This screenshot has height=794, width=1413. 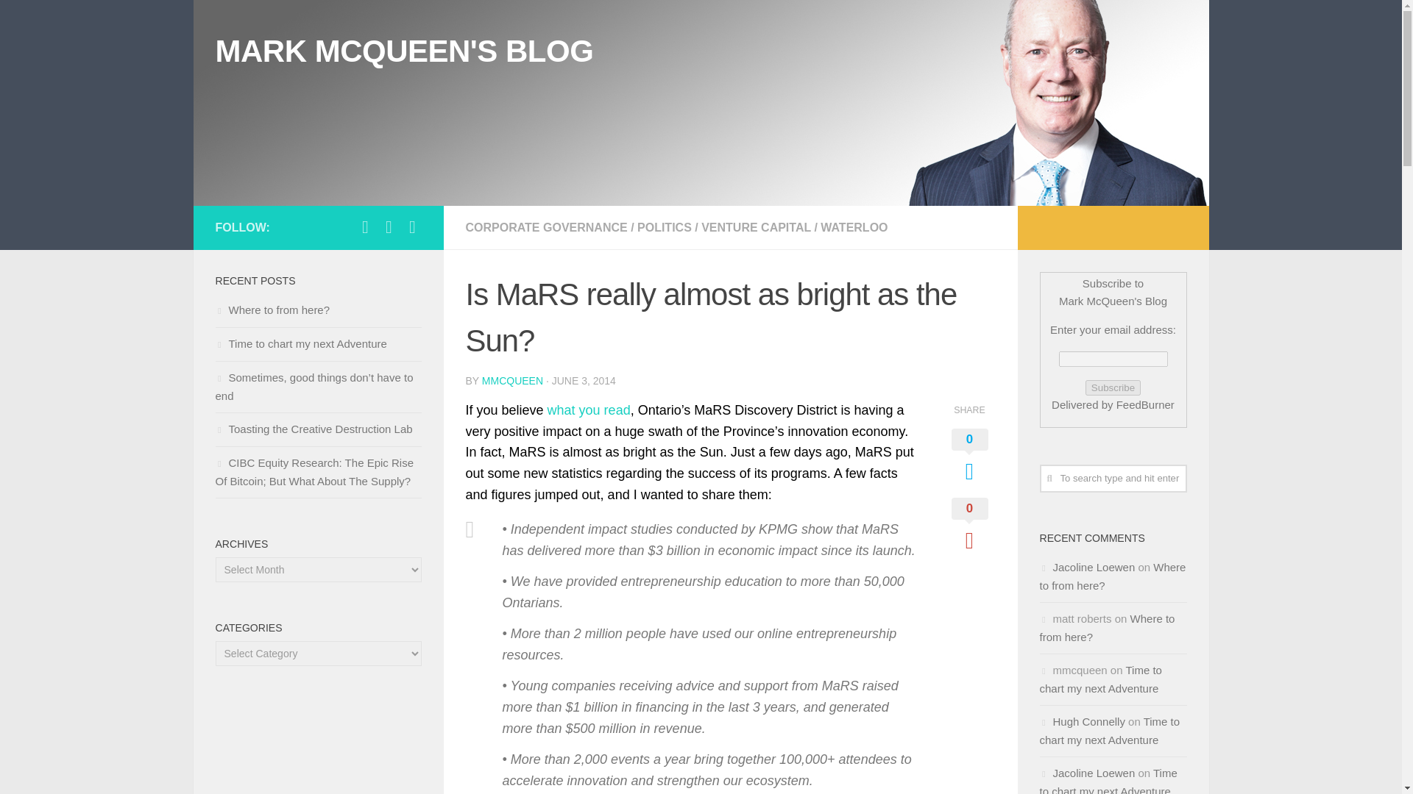 I want to click on Add Mark McQueen on Linkedin, so click(x=389, y=226).